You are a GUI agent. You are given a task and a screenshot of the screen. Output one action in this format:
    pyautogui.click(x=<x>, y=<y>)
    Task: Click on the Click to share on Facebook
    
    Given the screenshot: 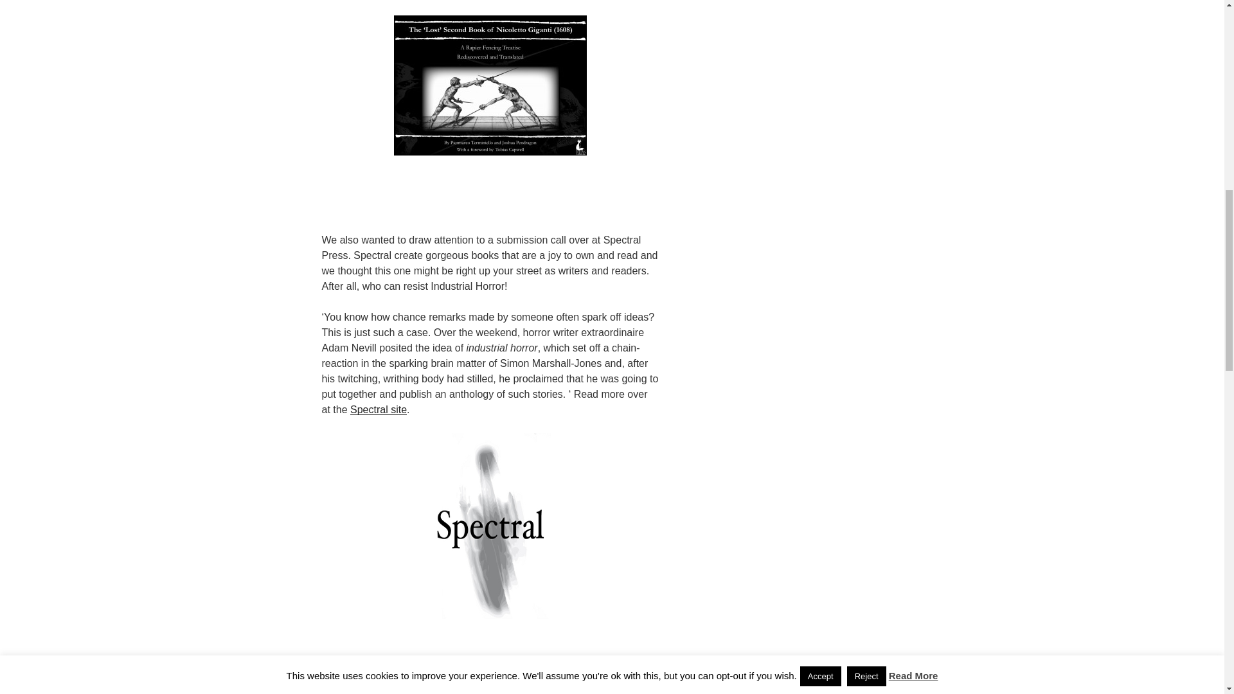 What is the action you would take?
    pyautogui.click(x=413, y=692)
    